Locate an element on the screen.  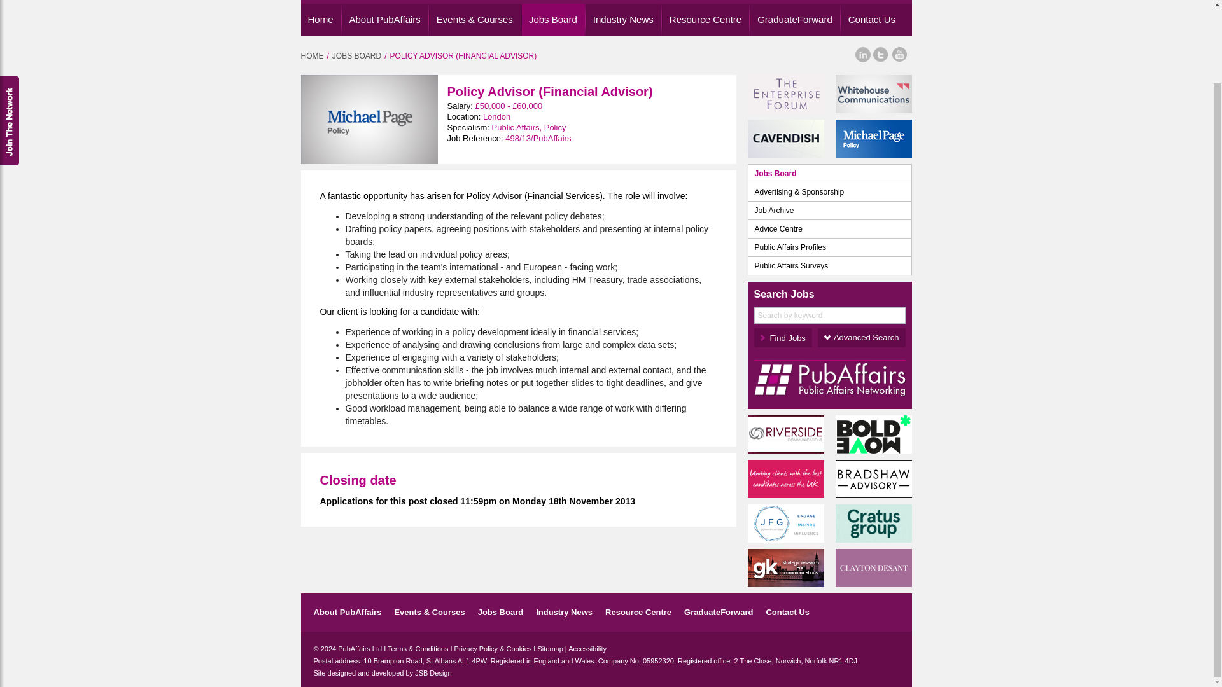
Find Jobs is located at coordinates (782, 338).